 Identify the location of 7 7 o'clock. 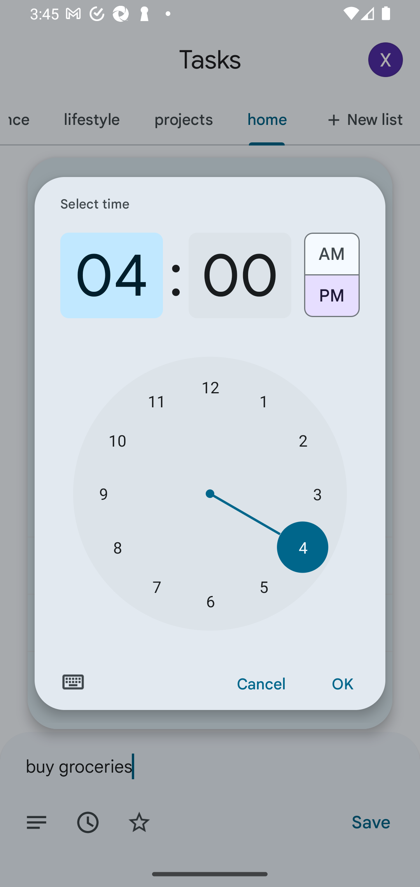
(156, 586).